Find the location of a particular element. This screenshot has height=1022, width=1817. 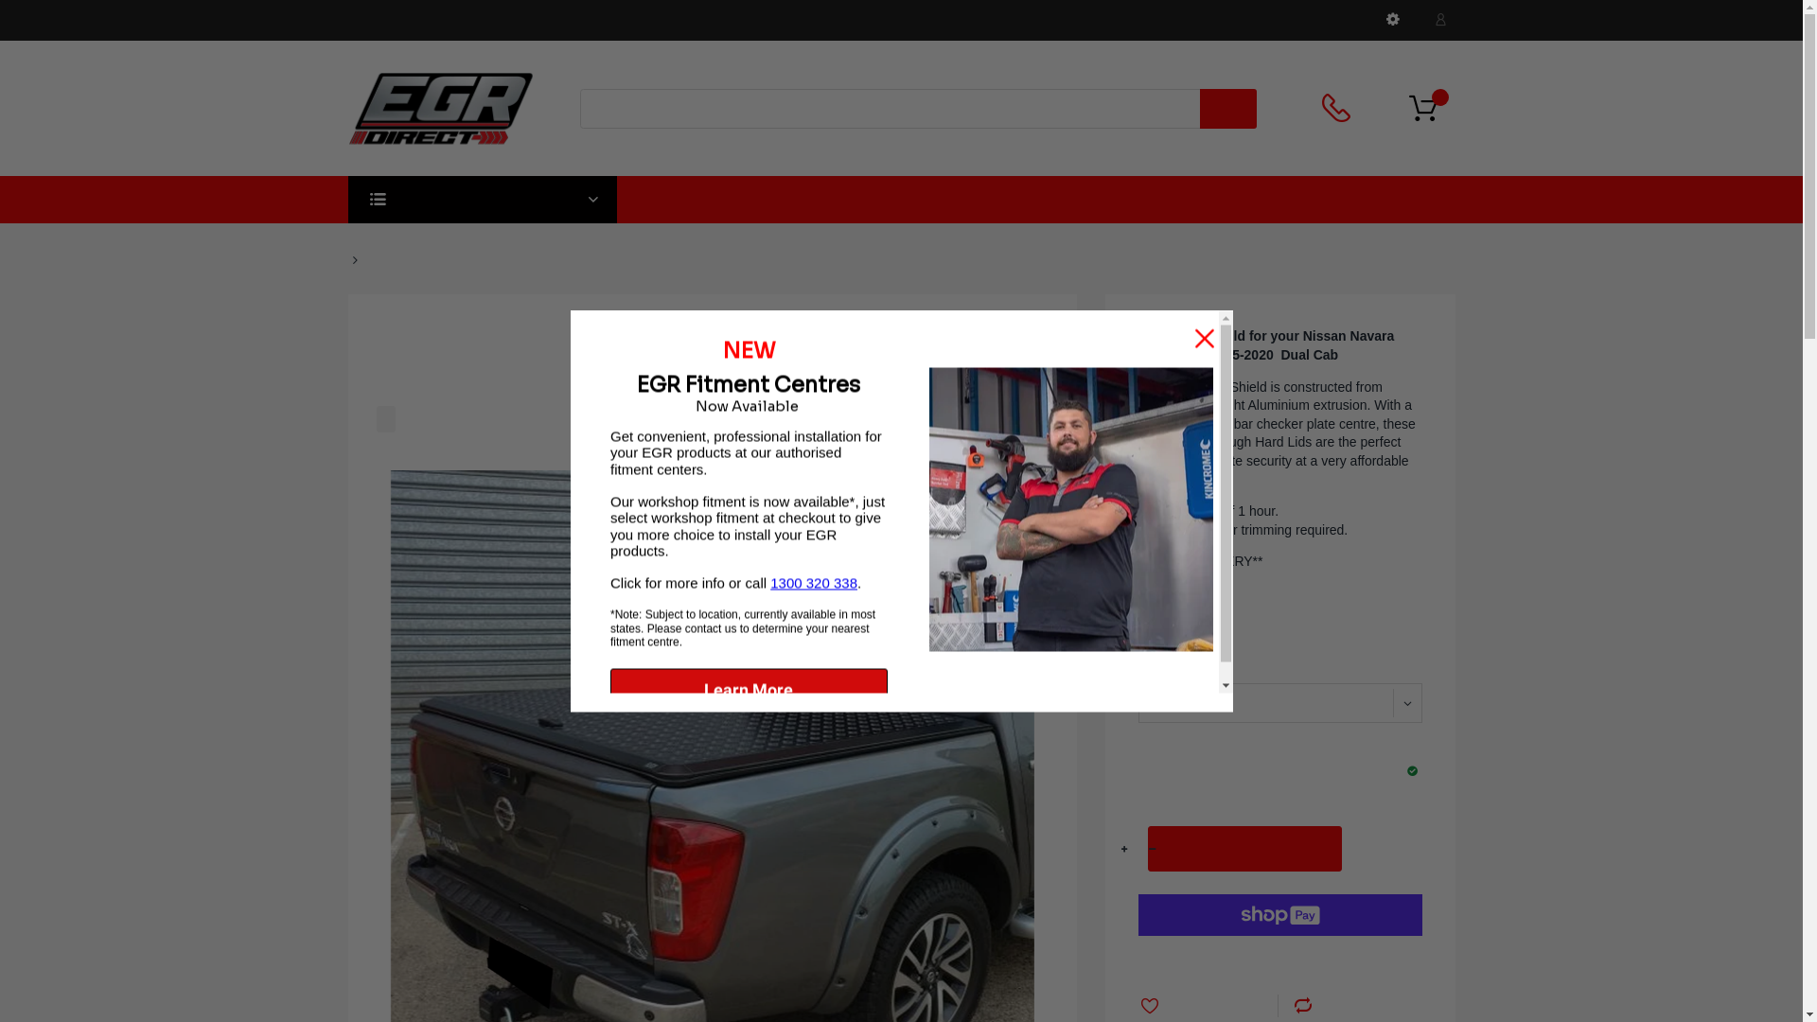

SEARCH is located at coordinates (1228, 109).